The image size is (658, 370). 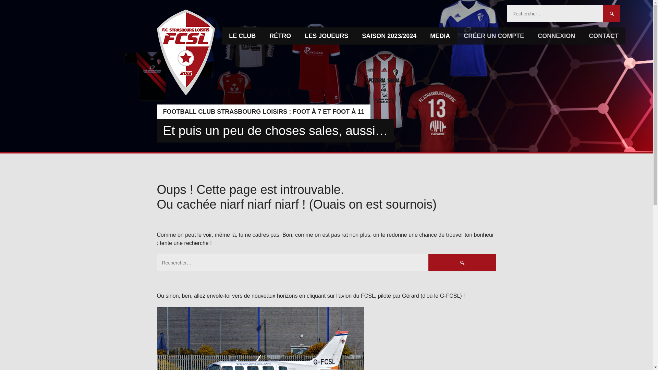 What do you see at coordinates (612, 14) in the screenshot?
I see `Rechercher` at bounding box center [612, 14].